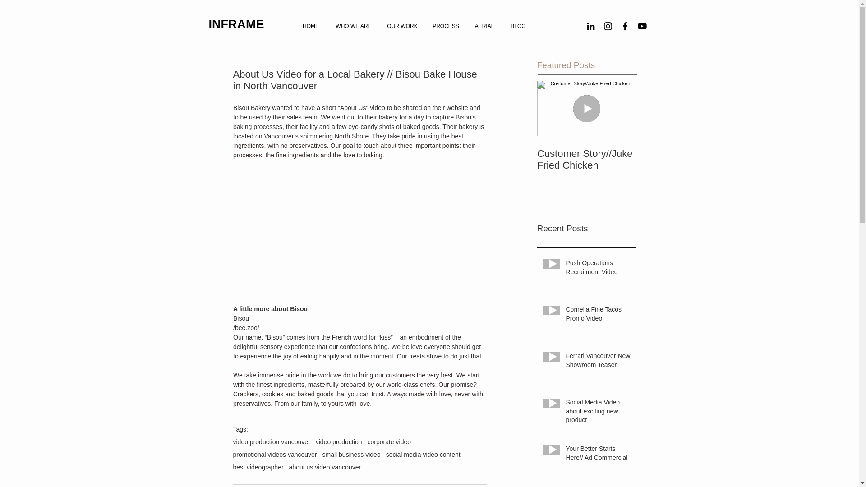 The height and width of the screenshot is (487, 866). Describe the element at coordinates (325, 467) in the screenshot. I see `about us video vancouver` at that location.